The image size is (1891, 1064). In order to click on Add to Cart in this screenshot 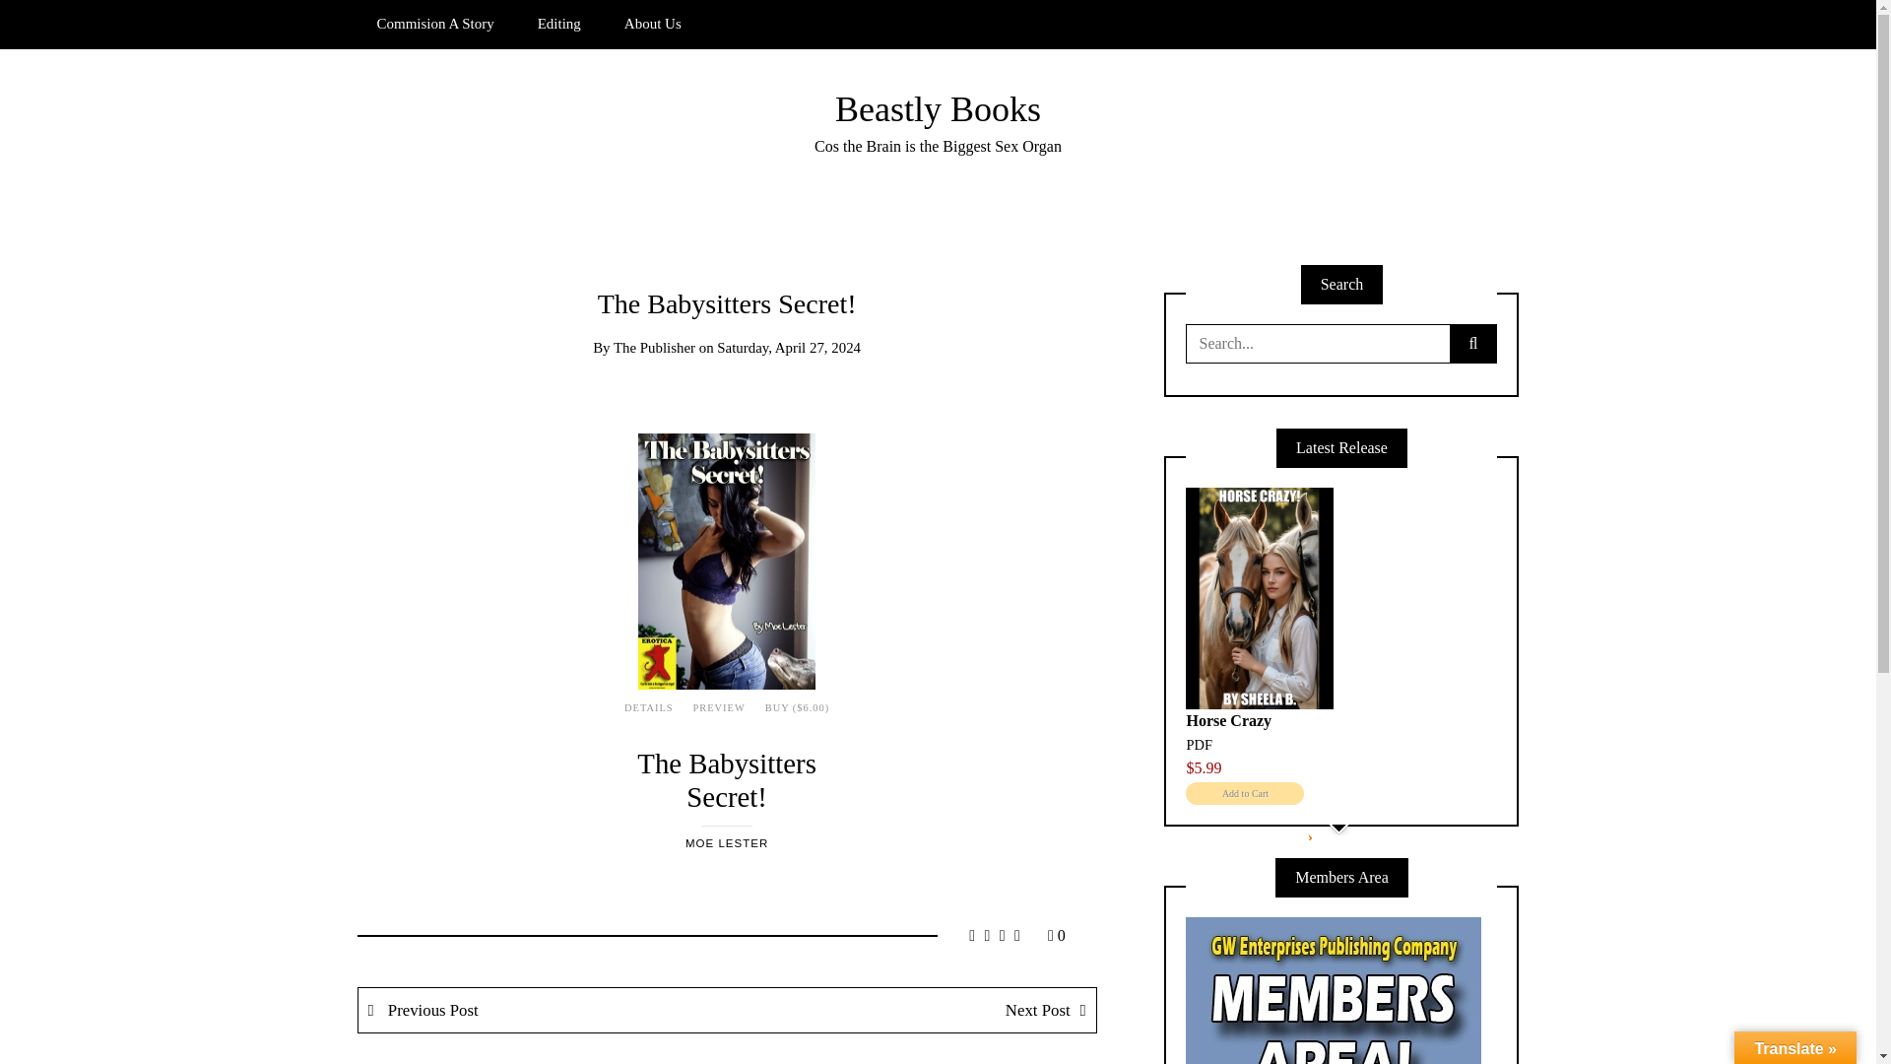, I will do `click(1245, 792)`.